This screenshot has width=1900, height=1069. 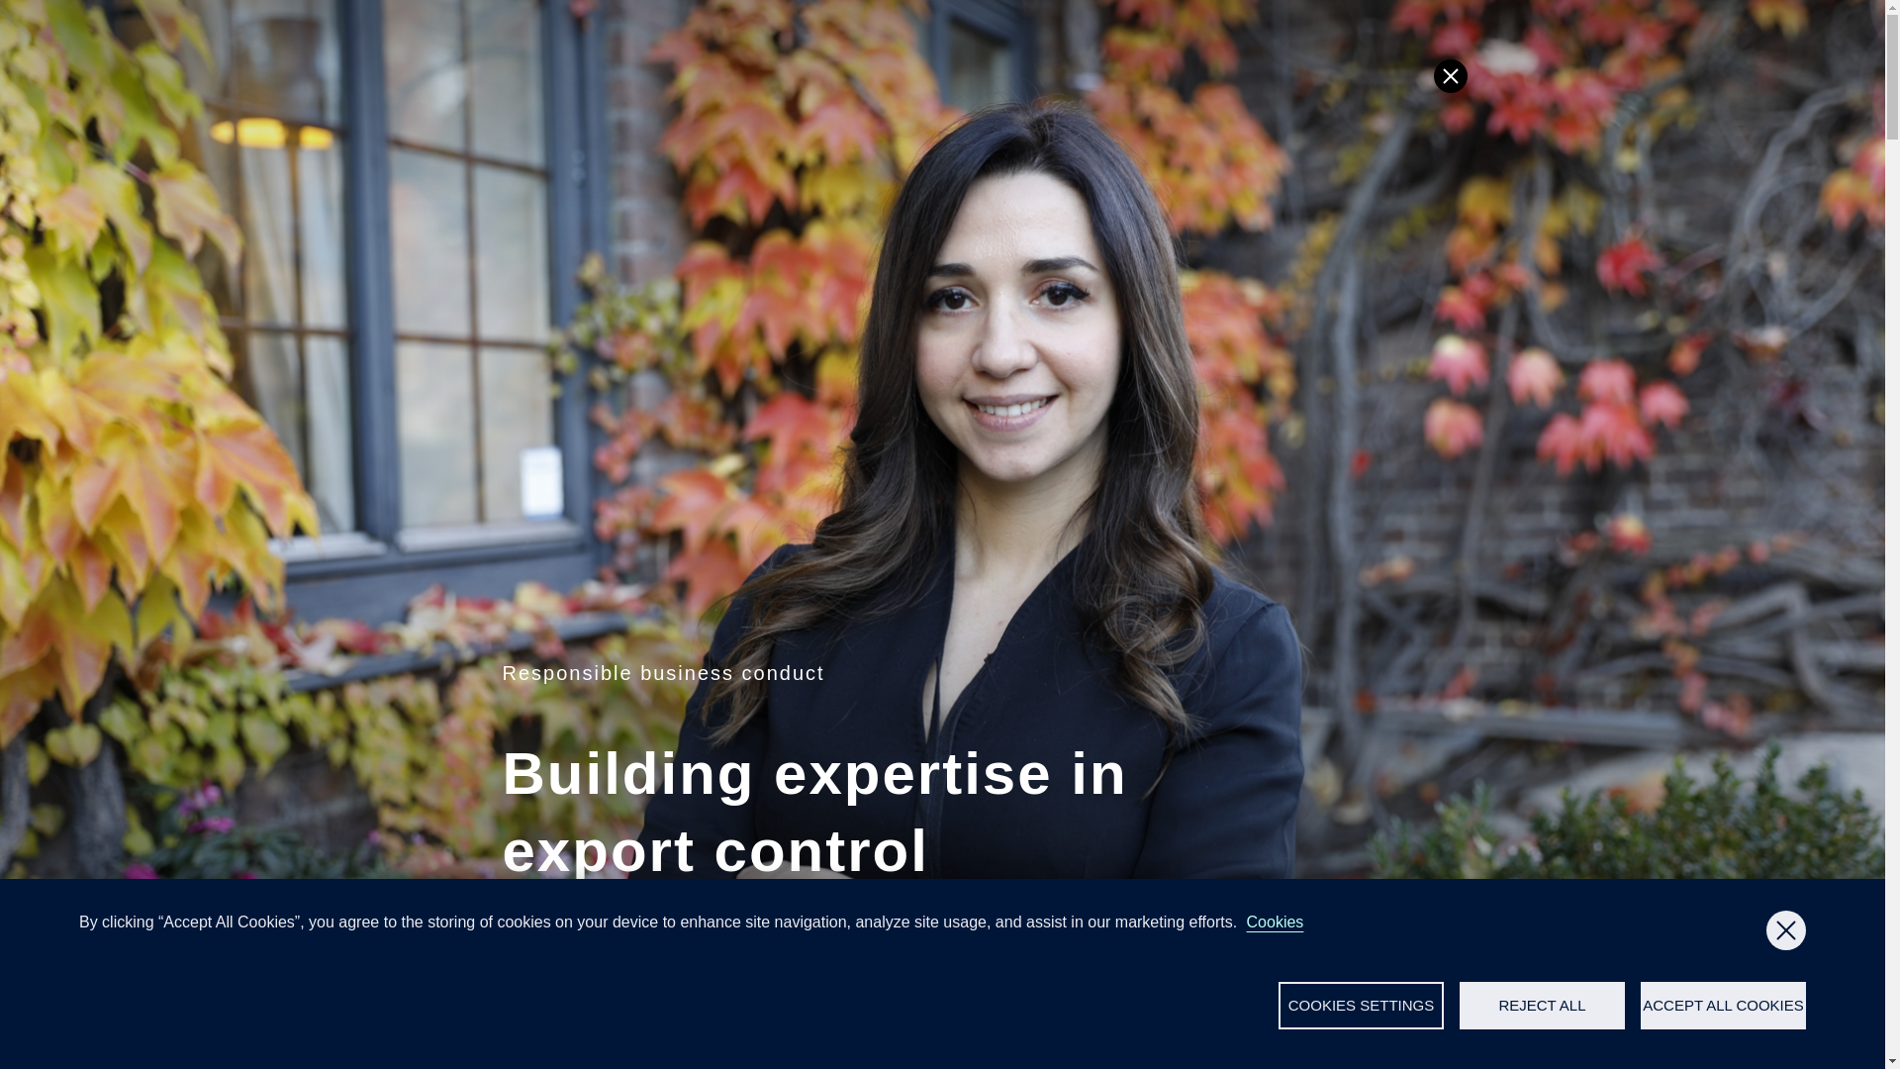 What do you see at coordinates (1542, 1006) in the screenshot?
I see `REJECT ALL` at bounding box center [1542, 1006].